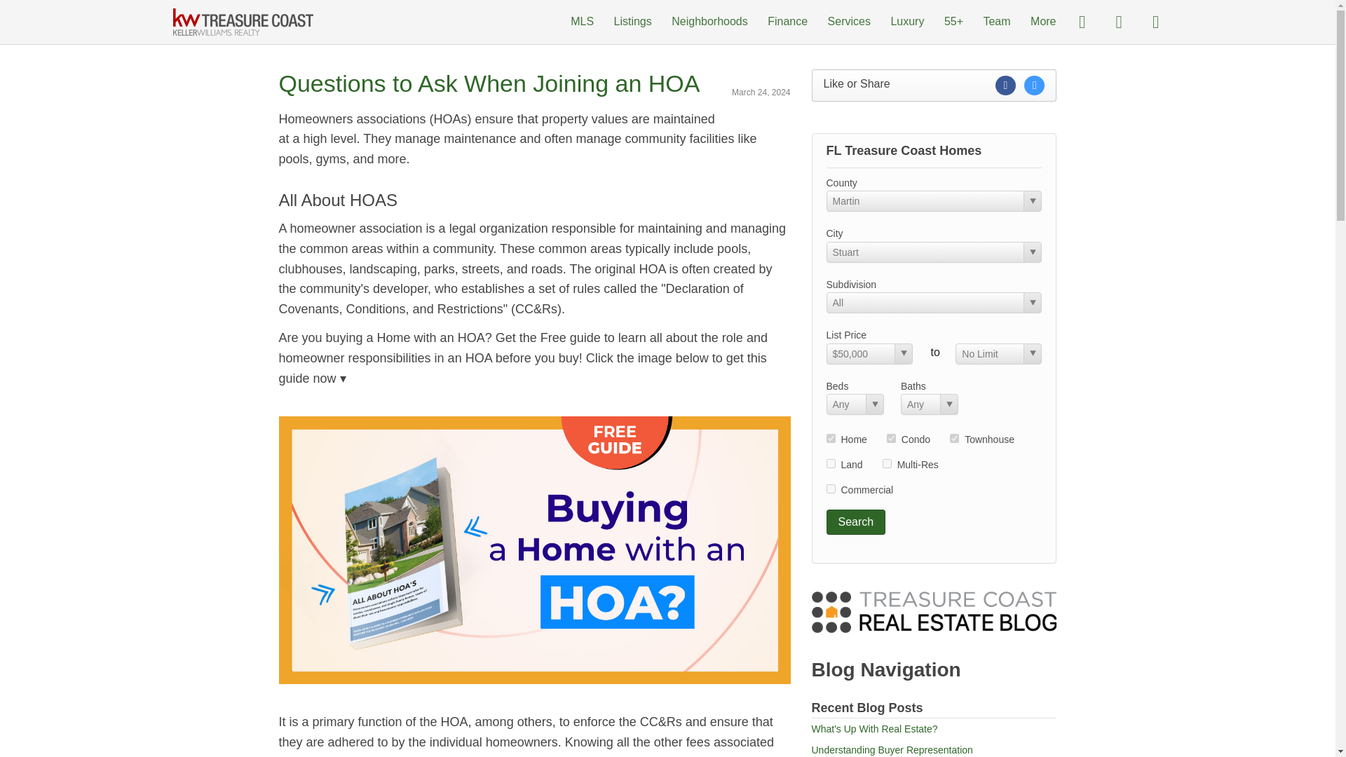 This screenshot has height=757, width=1346. I want to click on lnd, so click(830, 463).